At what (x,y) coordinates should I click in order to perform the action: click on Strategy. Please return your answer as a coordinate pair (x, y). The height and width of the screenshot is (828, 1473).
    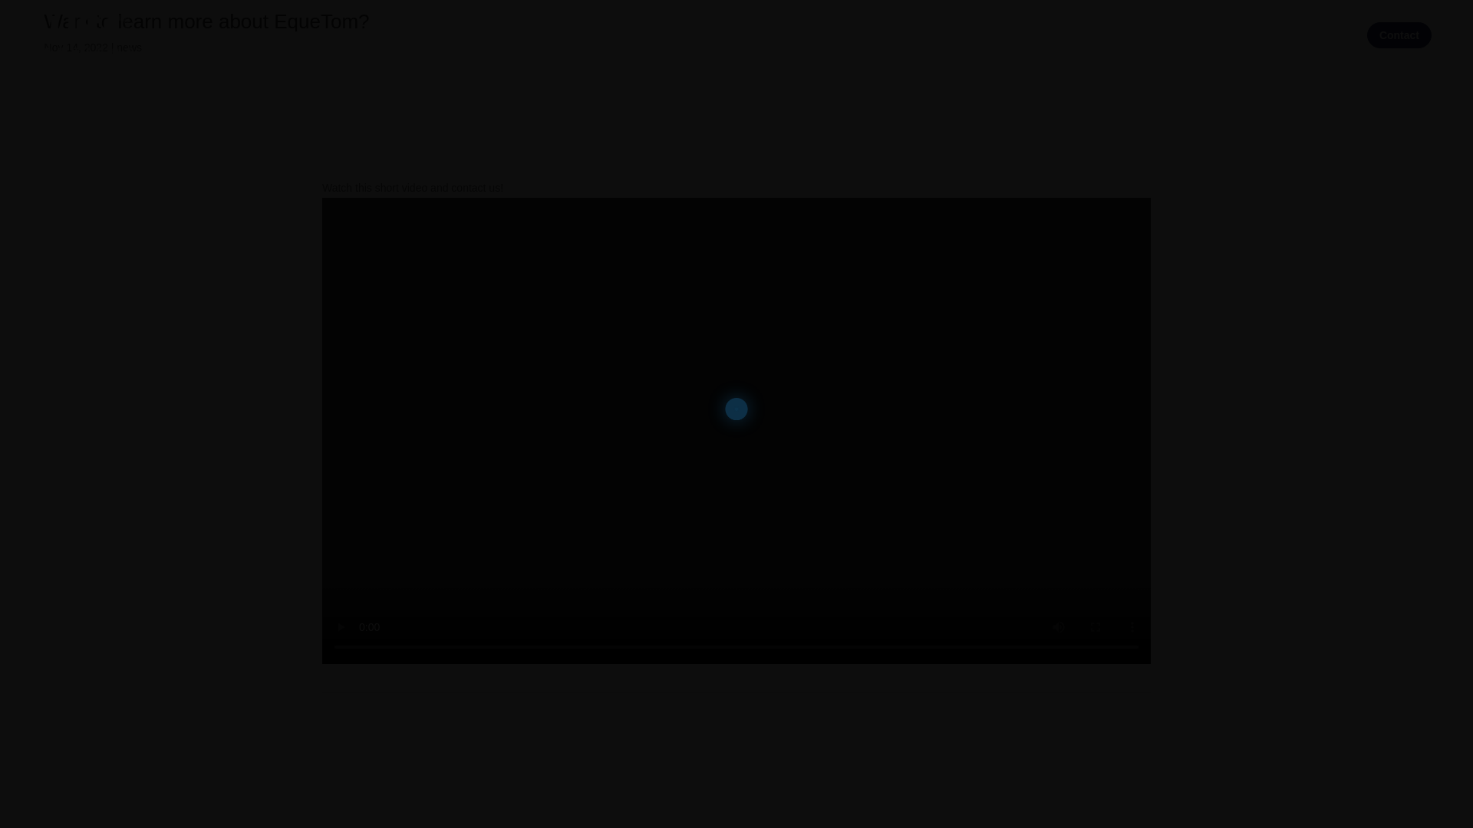
    Looking at the image, I should click on (204, 48).